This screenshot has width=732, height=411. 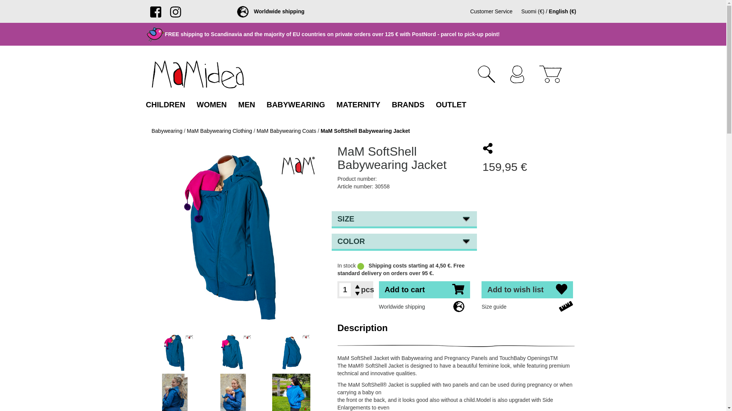 What do you see at coordinates (523, 74) in the screenshot?
I see `Log in` at bounding box center [523, 74].